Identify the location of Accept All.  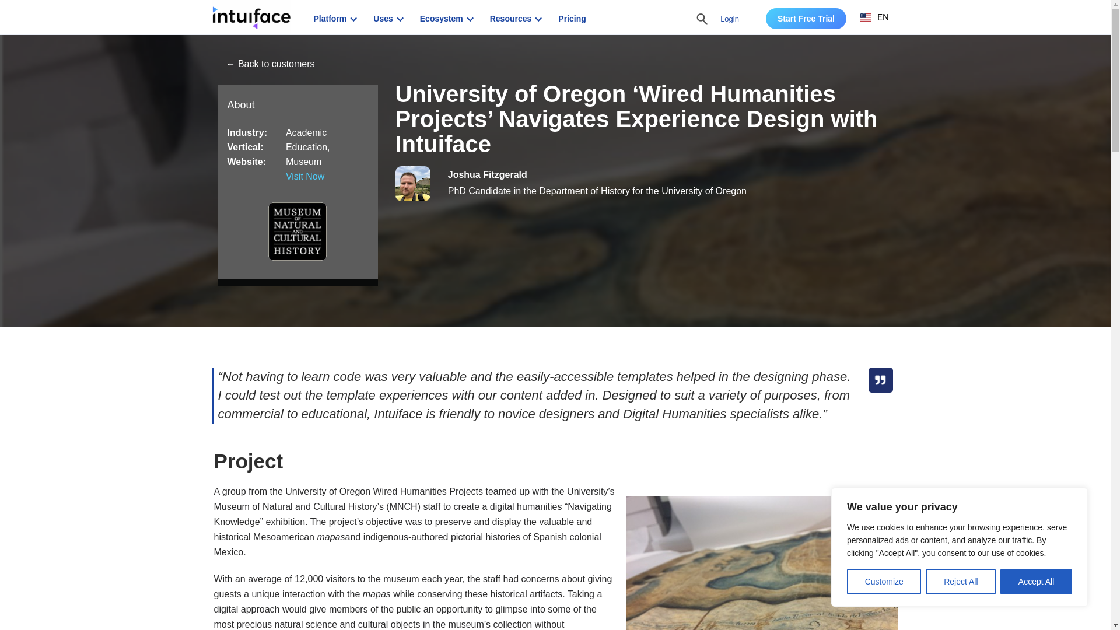
(1036, 582).